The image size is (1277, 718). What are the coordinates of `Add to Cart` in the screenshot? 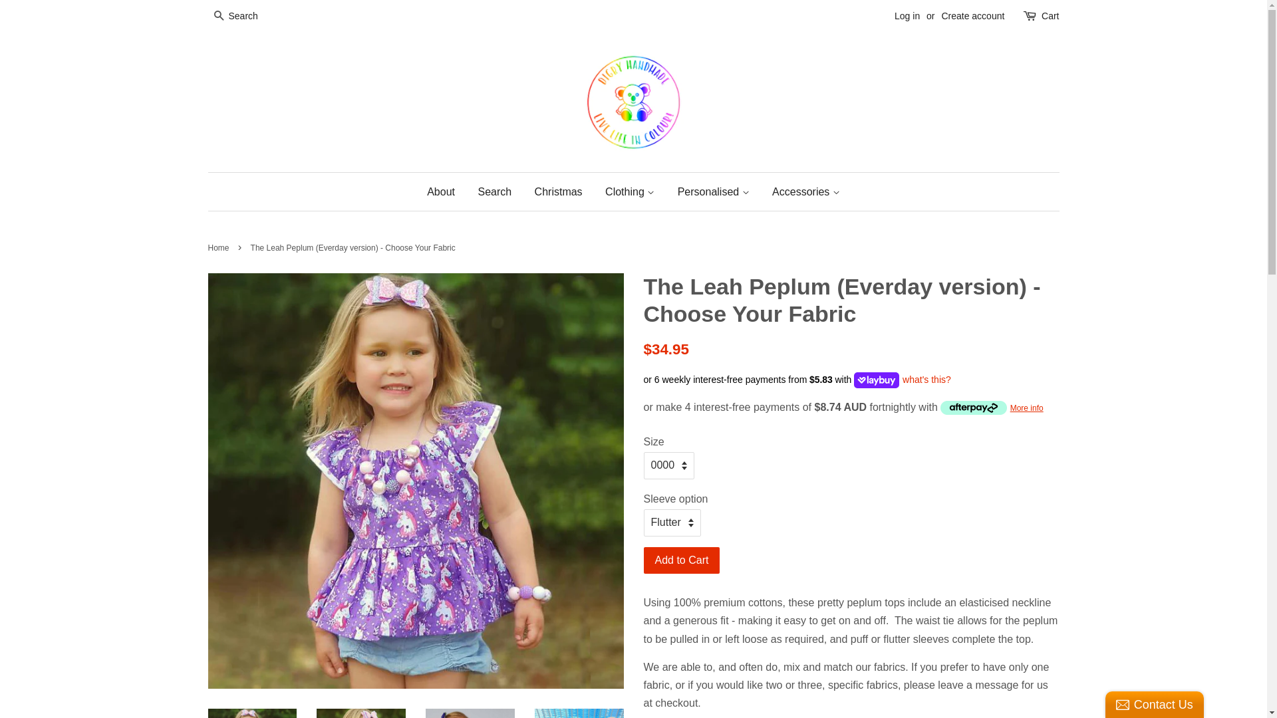 It's located at (682, 561).